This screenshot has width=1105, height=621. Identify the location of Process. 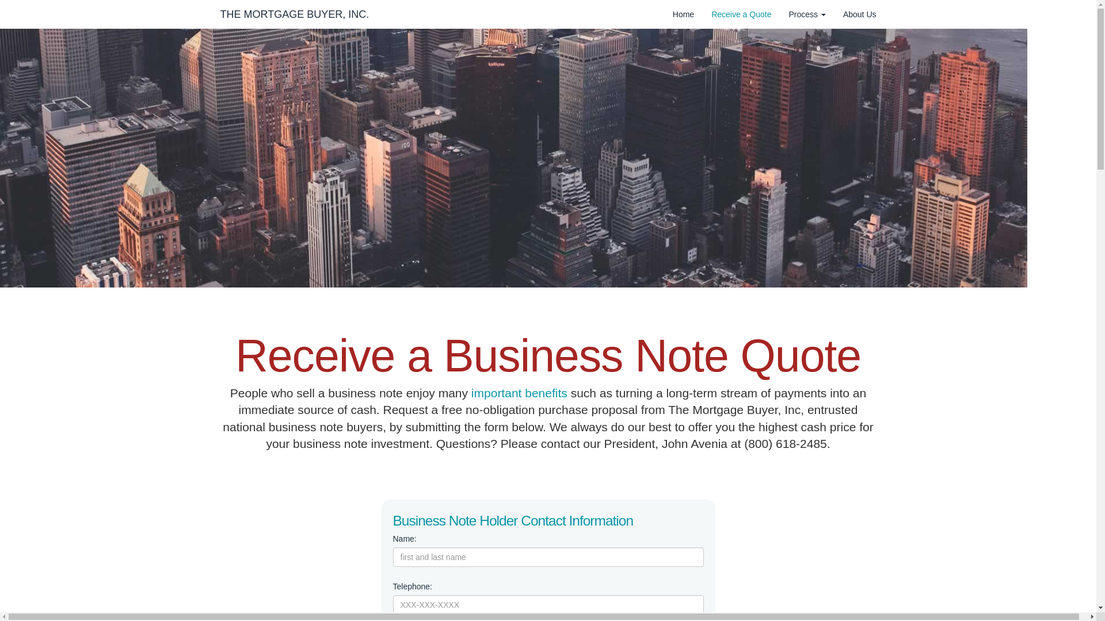
(807, 14).